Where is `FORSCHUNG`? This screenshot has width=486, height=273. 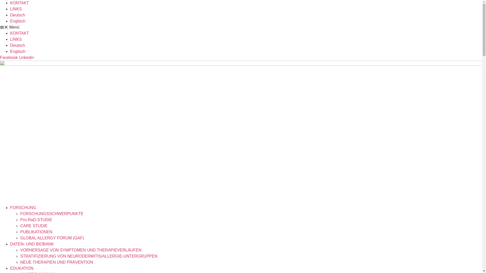 FORSCHUNG is located at coordinates (23, 208).